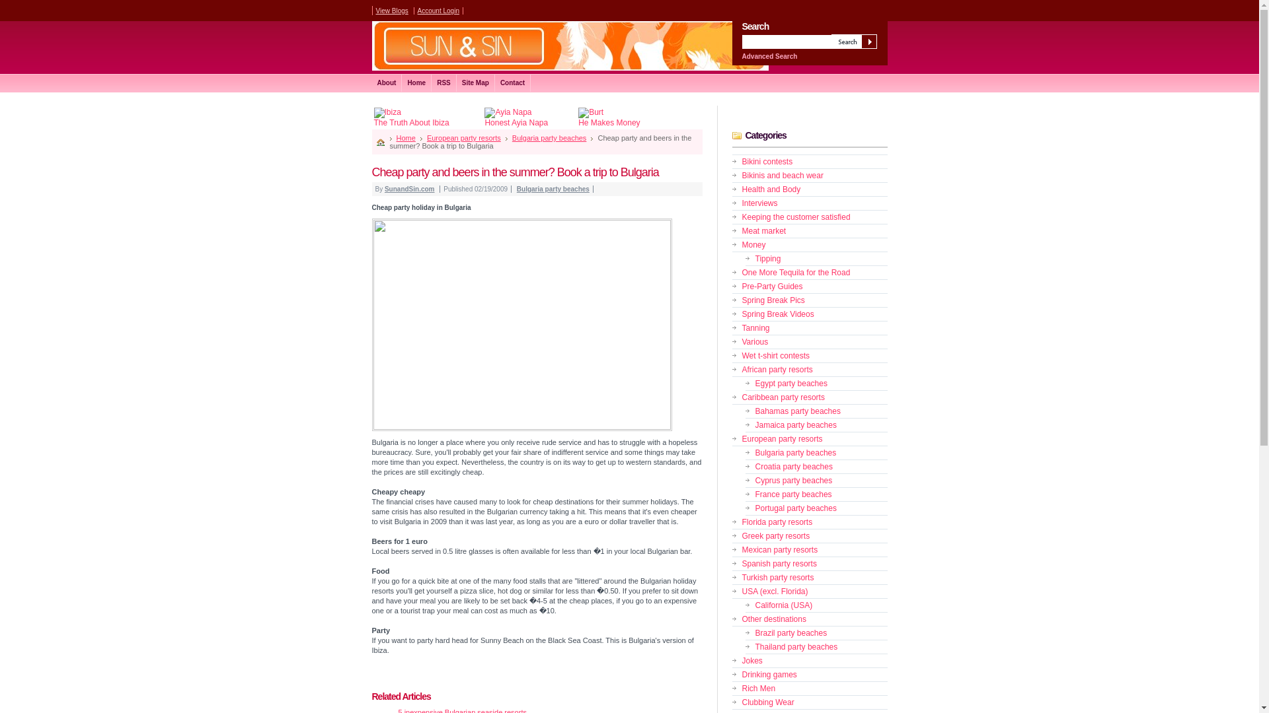 This screenshot has height=713, width=1269. What do you see at coordinates (438, 11) in the screenshot?
I see `Account Login` at bounding box center [438, 11].